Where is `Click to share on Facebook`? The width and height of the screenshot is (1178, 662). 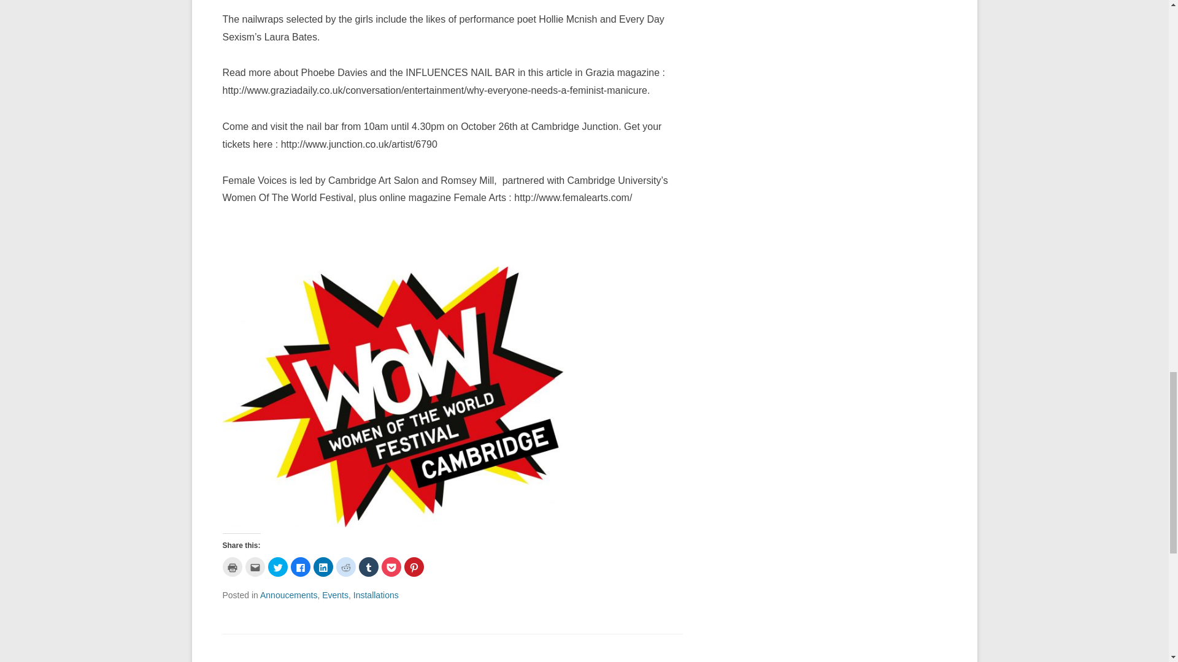
Click to share on Facebook is located at coordinates (301, 566).